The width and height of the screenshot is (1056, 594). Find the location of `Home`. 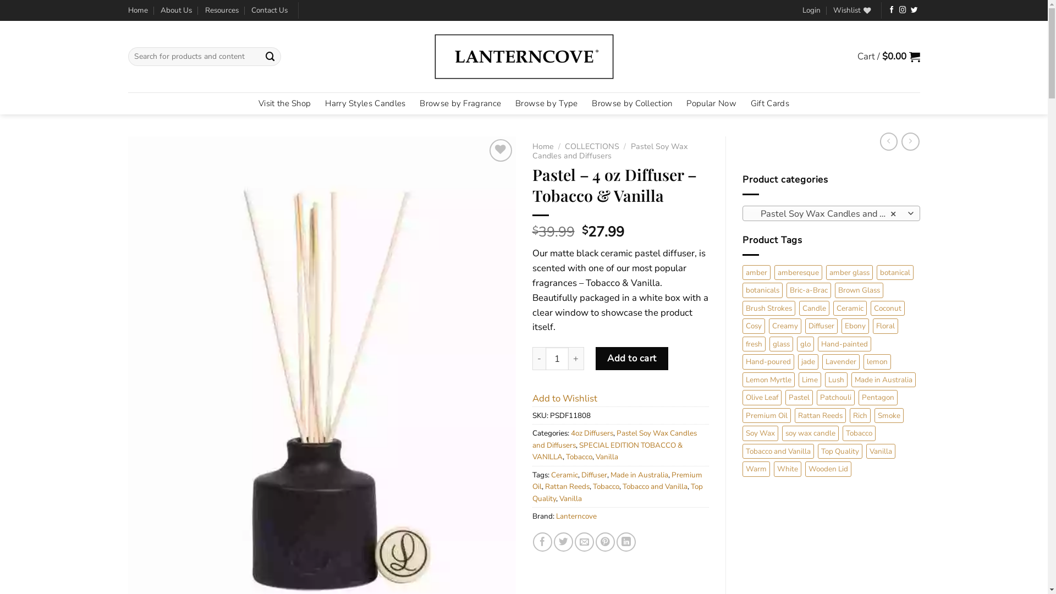

Home is located at coordinates (137, 10).